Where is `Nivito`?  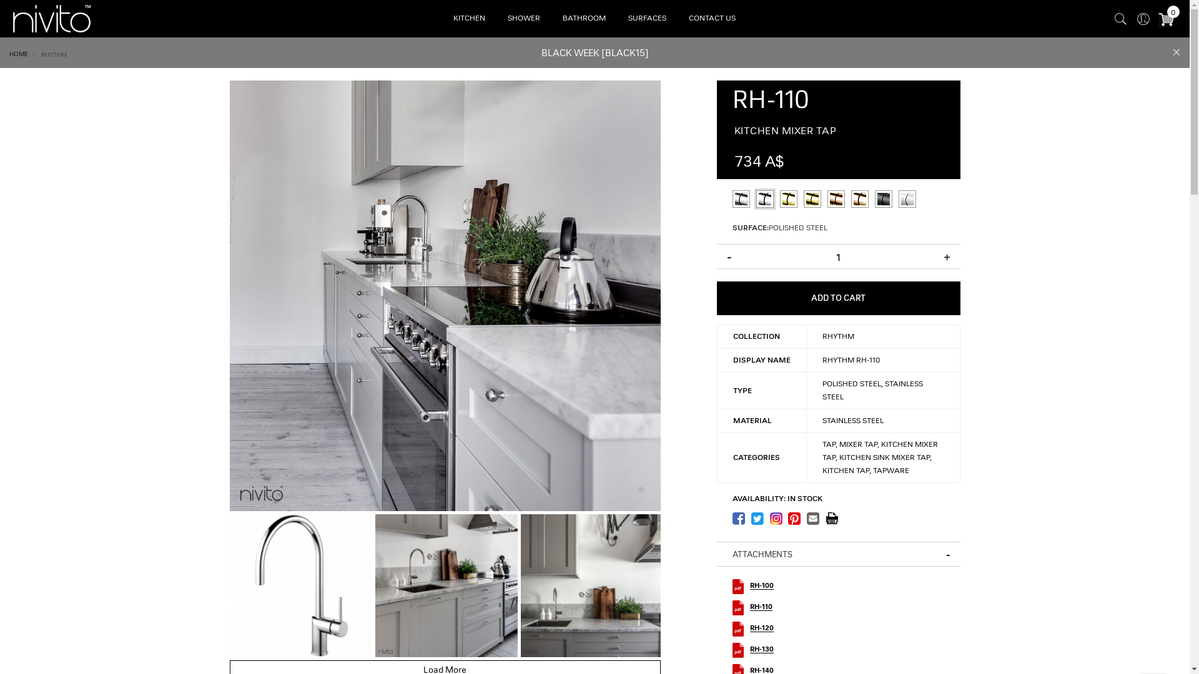 Nivito is located at coordinates (52, 17).